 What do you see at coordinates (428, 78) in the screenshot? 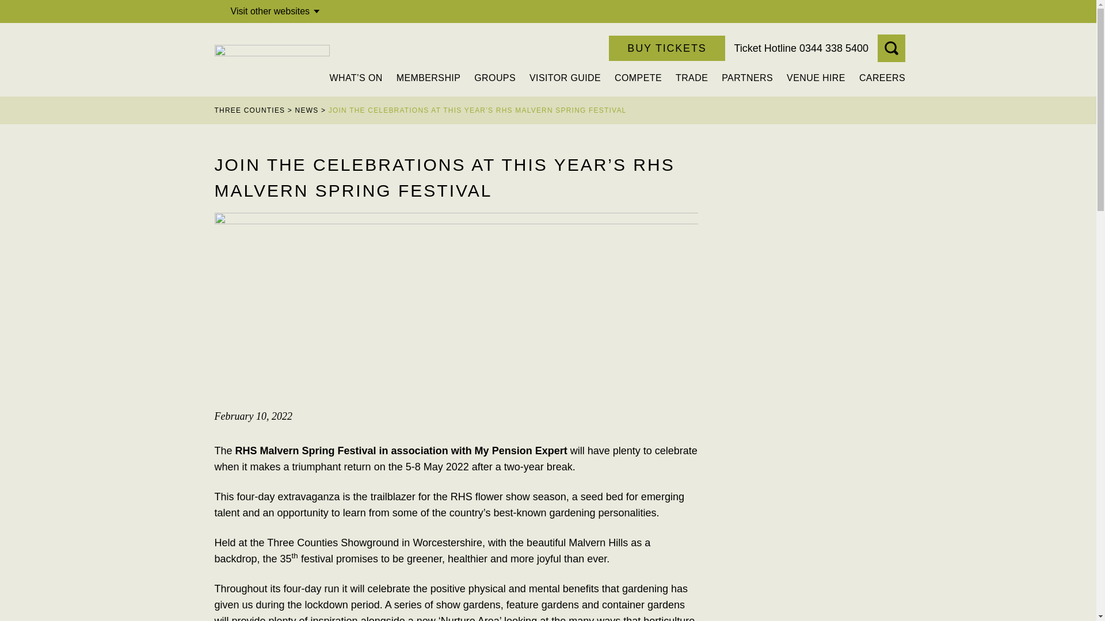
I see `MEMBERSHIP` at bounding box center [428, 78].